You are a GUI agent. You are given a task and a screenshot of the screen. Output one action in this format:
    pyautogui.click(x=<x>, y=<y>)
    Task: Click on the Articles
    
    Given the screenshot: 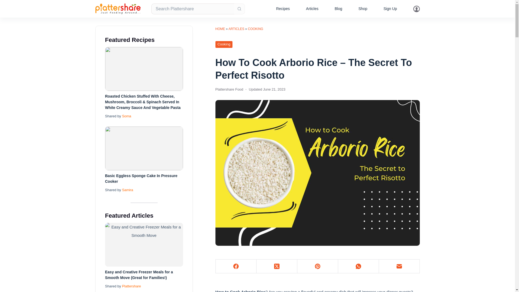 What is the action you would take?
    pyautogui.click(x=312, y=9)
    